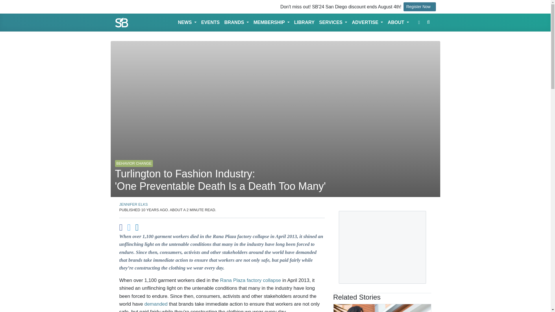 This screenshot has height=312, width=555. What do you see at coordinates (367, 23) in the screenshot?
I see `ADVERTISE` at bounding box center [367, 23].